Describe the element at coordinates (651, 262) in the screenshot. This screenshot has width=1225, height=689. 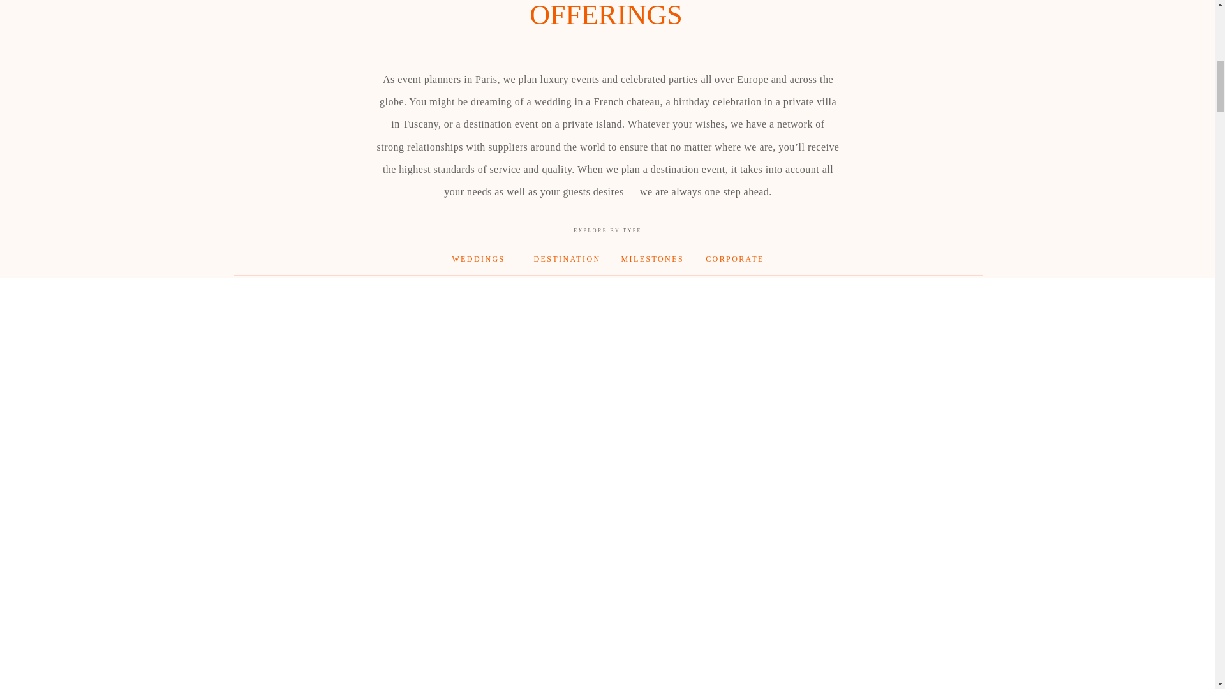
I see `MILESTONES` at that location.